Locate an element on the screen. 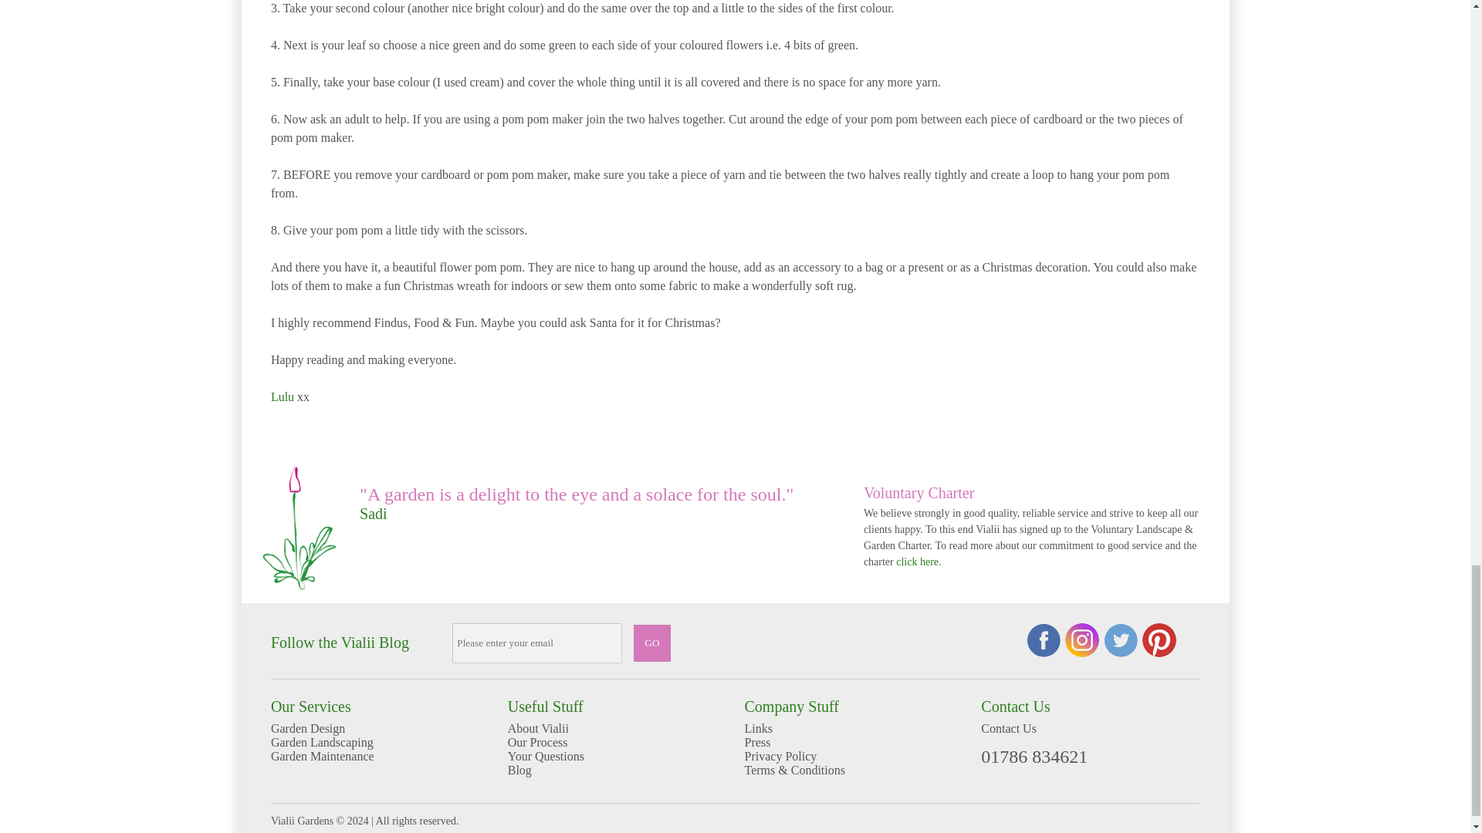 Image resolution: width=1482 pixels, height=833 pixels. Our Process is located at coordinates (617, 742).